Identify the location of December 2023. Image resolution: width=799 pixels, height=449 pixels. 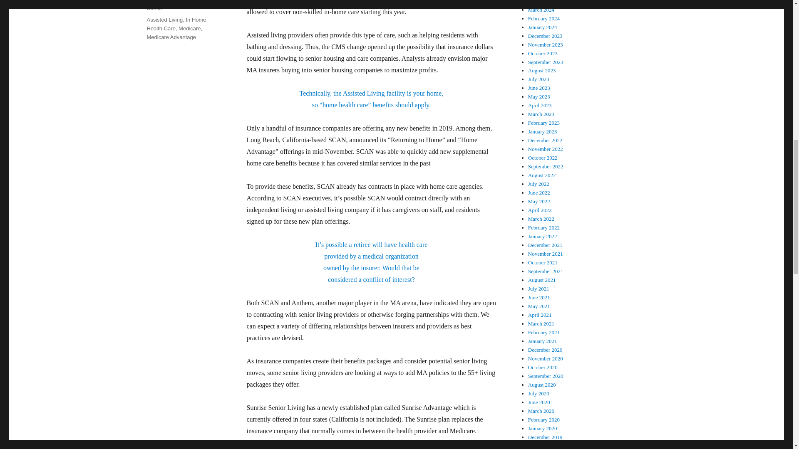
(545, 36).